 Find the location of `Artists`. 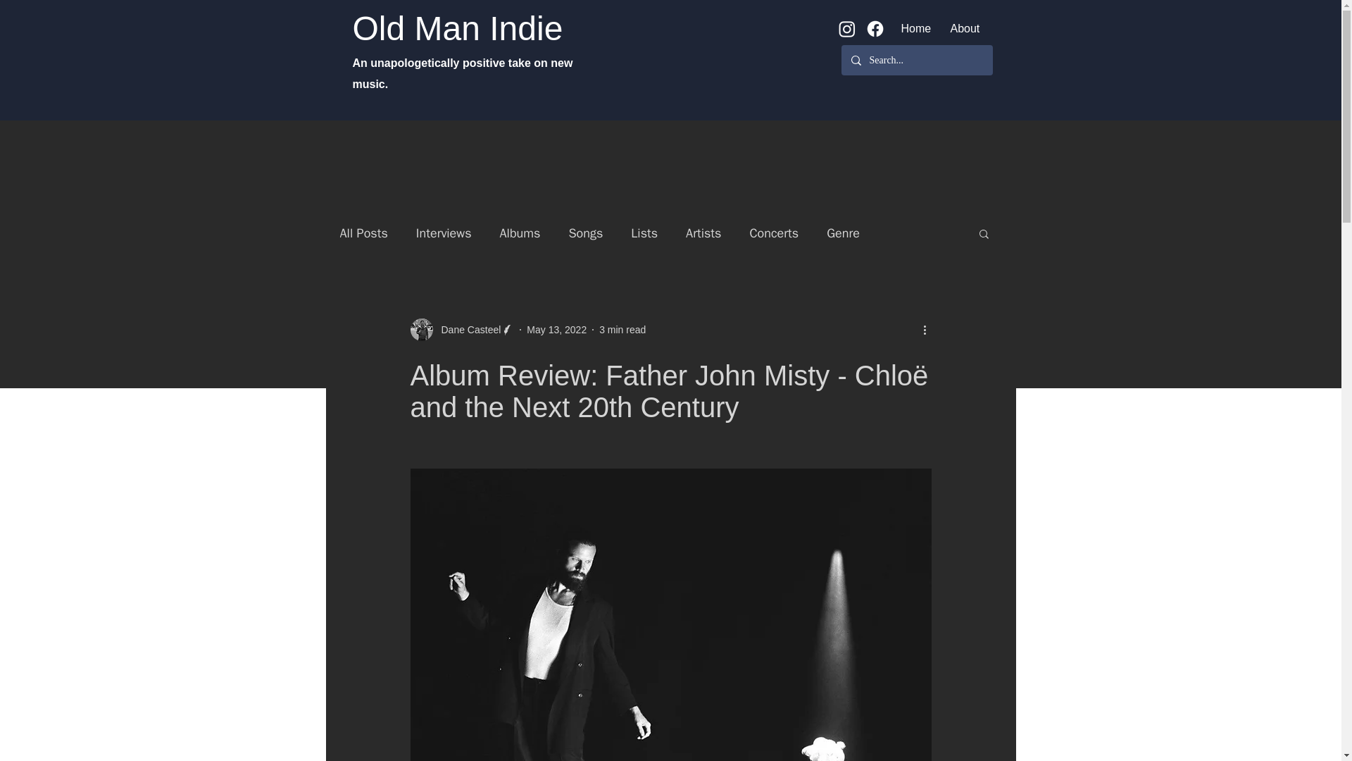

Artists is located at coordinates (703, 233).